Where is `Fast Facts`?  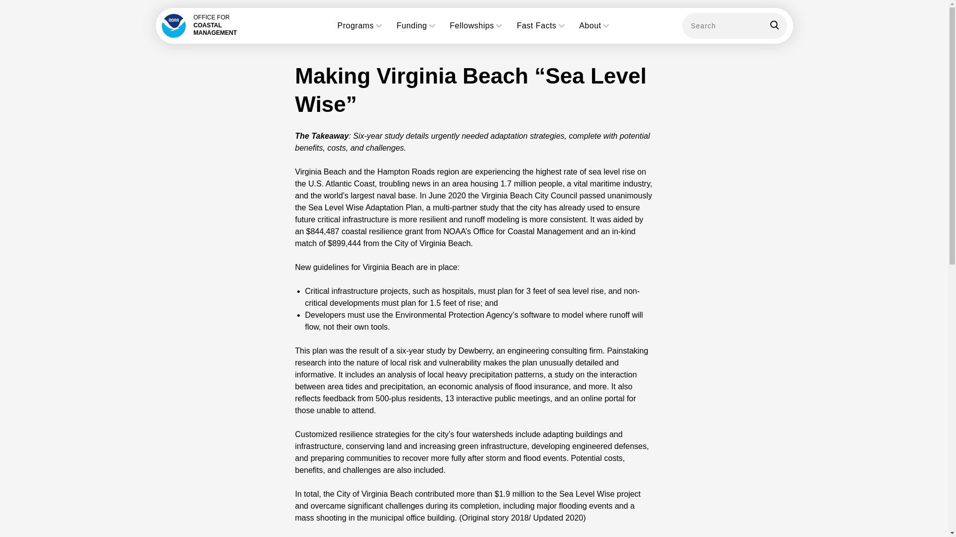
Fast Facts is located at coordinates (542, 26).